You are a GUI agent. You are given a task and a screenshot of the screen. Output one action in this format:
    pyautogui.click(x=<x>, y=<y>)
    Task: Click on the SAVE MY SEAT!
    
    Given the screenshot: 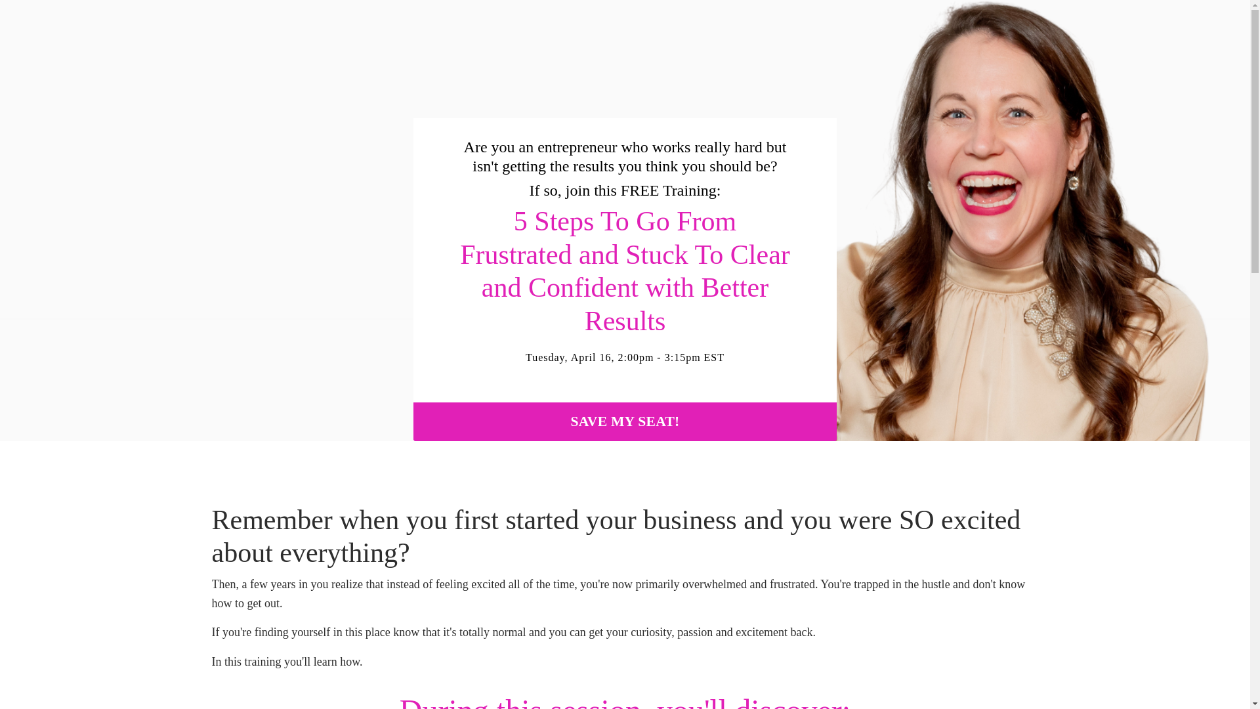 What is the action you would take?
    pyautogui.click(x=625, y=421)
    